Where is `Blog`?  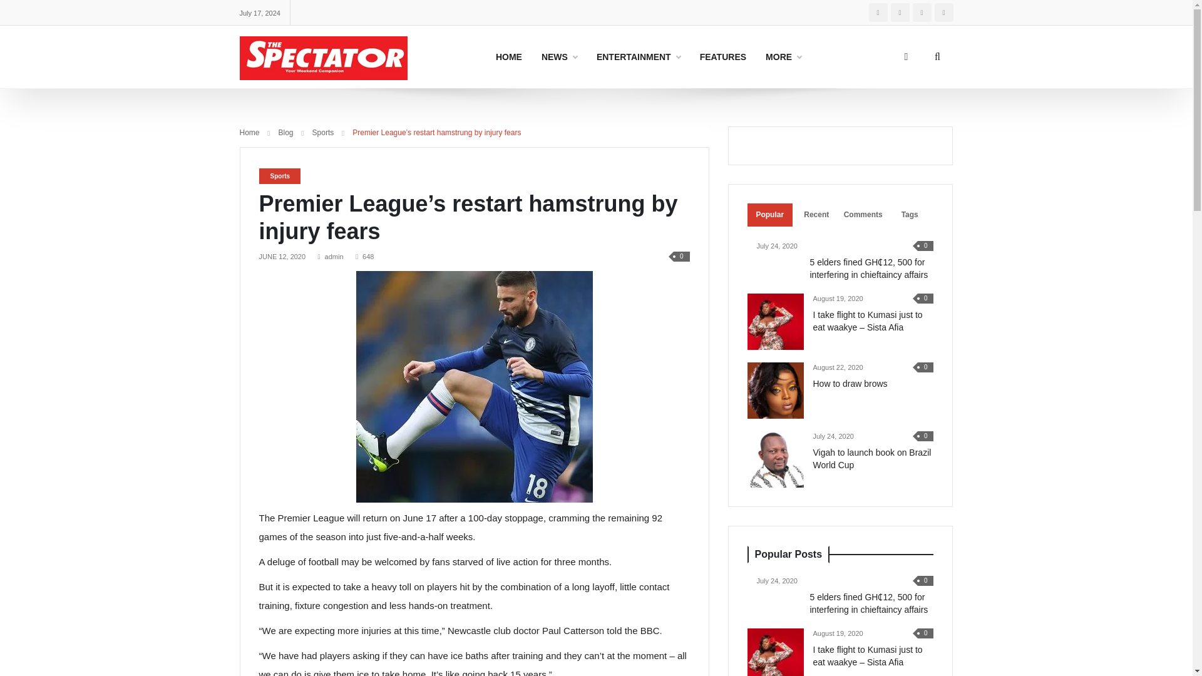
Blog is located at coordinates (639, 57).